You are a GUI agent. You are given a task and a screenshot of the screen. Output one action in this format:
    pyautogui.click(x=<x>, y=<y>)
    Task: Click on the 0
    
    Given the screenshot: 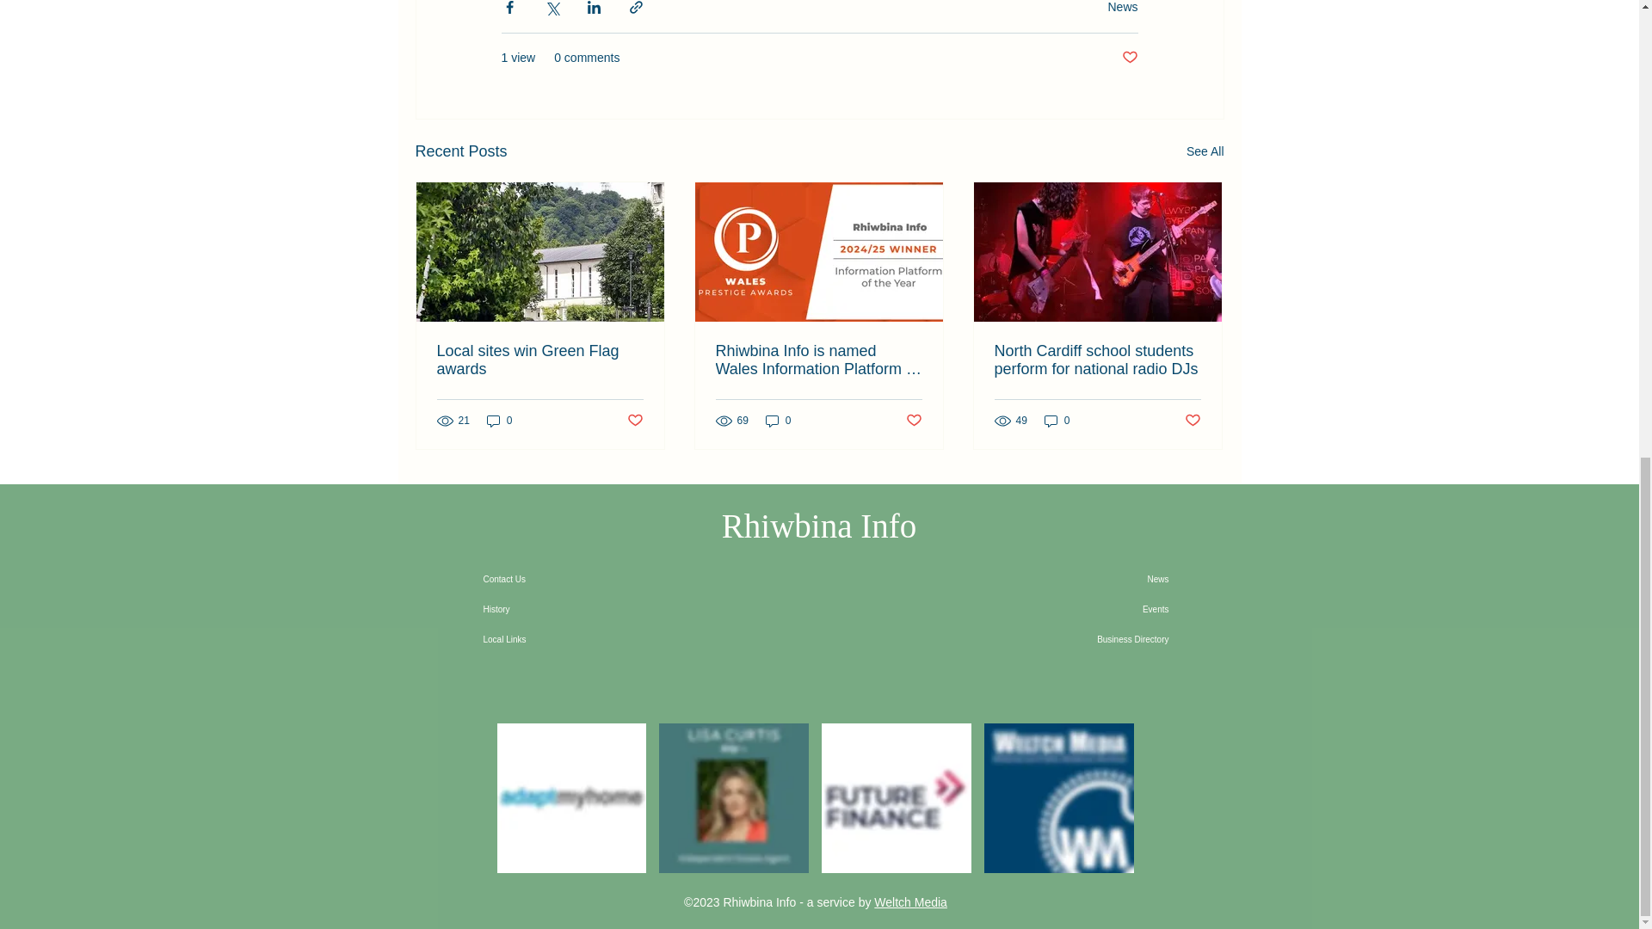 What is the action you would take?
    pyautogui.click(x=499, y=420)
    